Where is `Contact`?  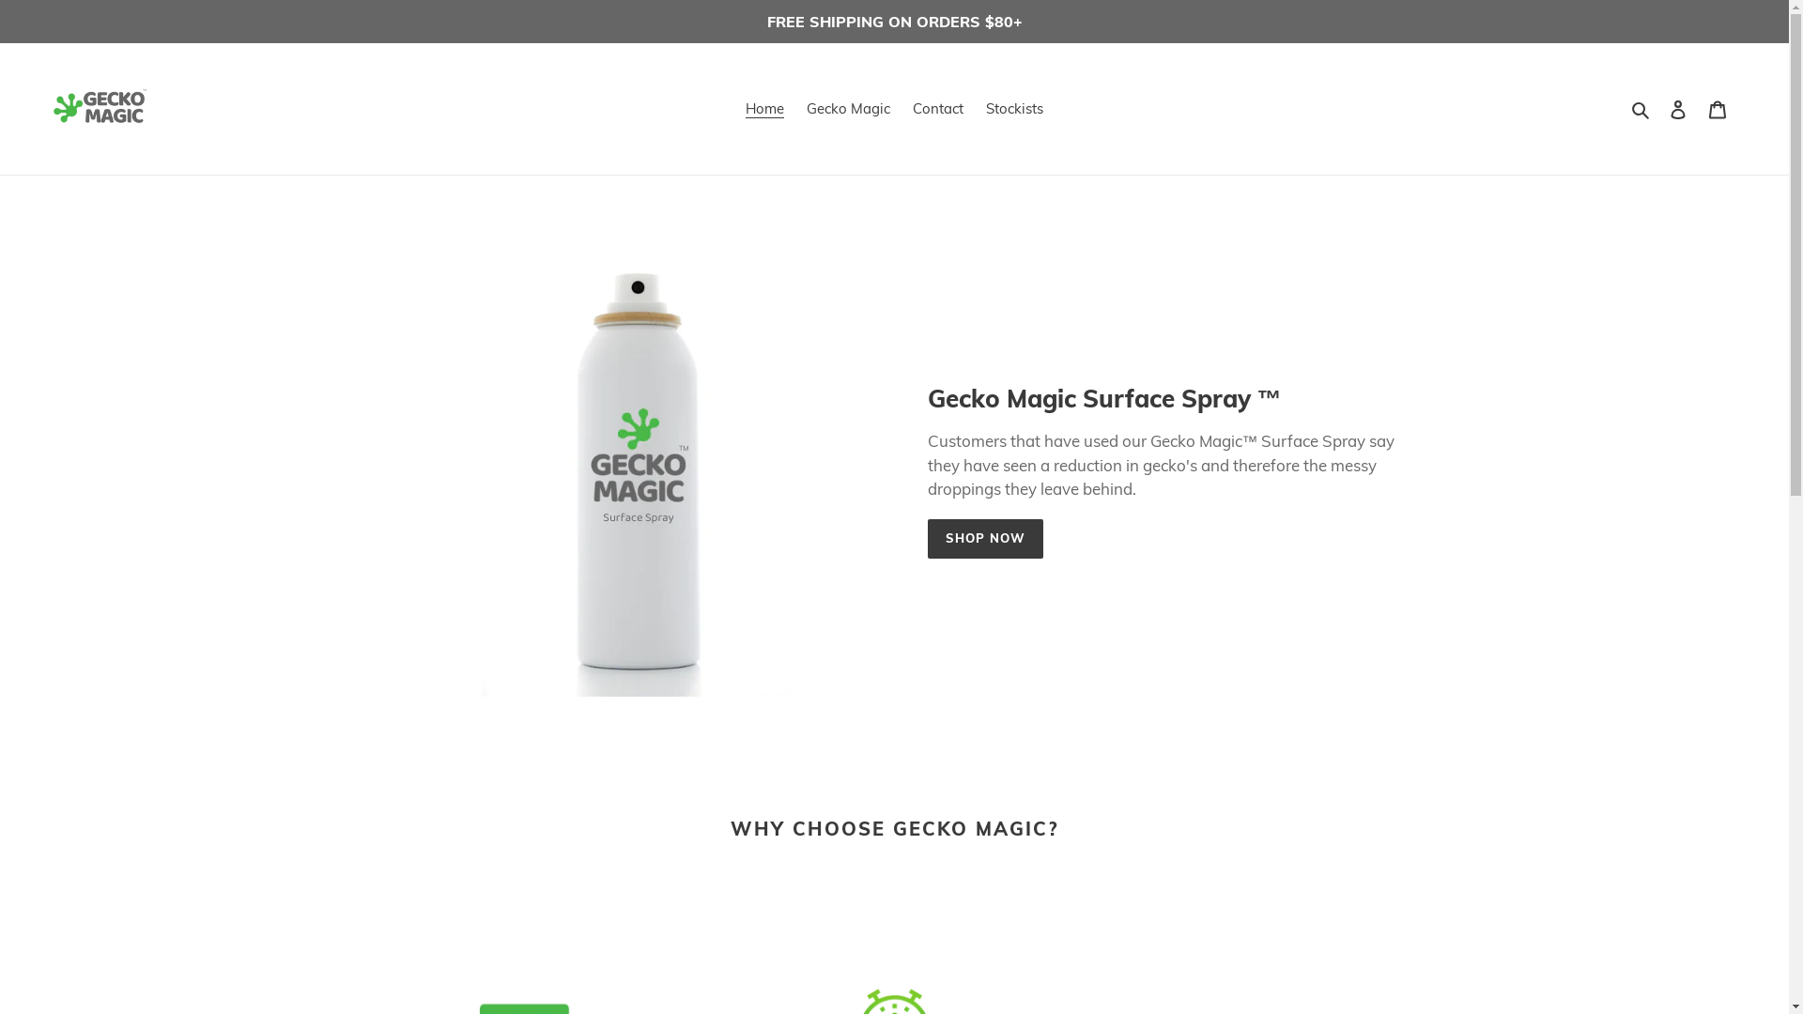 Contact is located at coordinates (938, 109).